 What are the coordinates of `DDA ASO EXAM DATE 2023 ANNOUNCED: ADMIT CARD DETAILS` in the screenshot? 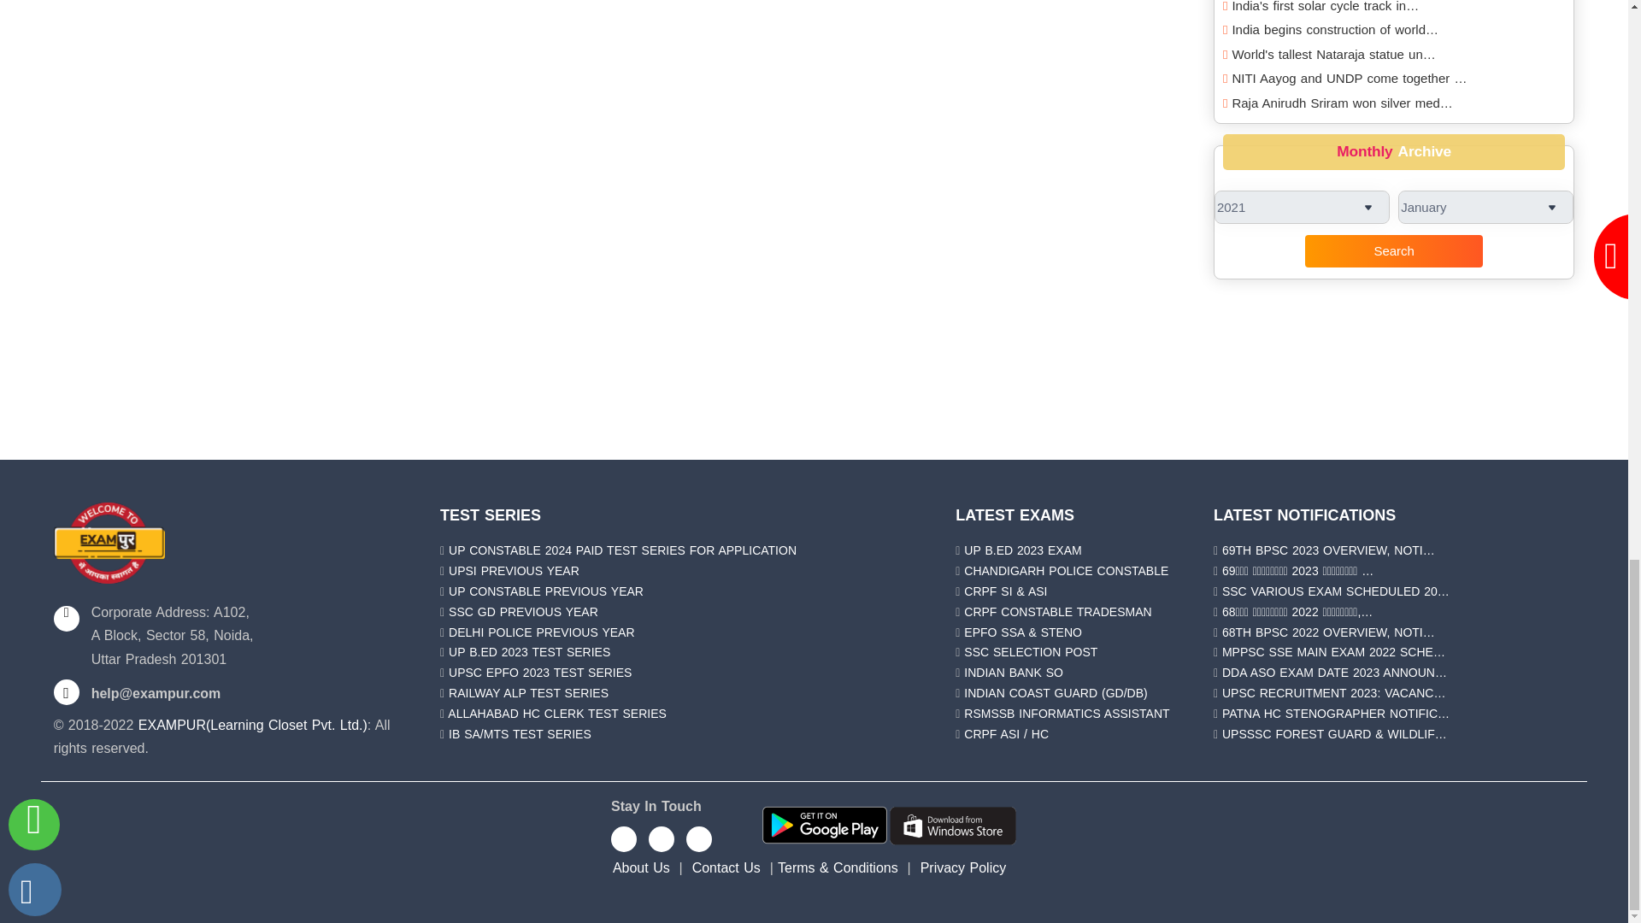 It's located at (1335, 672).